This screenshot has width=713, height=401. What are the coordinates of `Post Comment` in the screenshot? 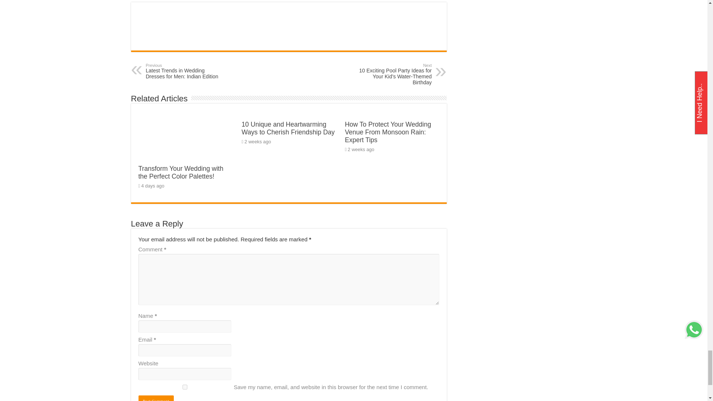 It's located at (156, 398).